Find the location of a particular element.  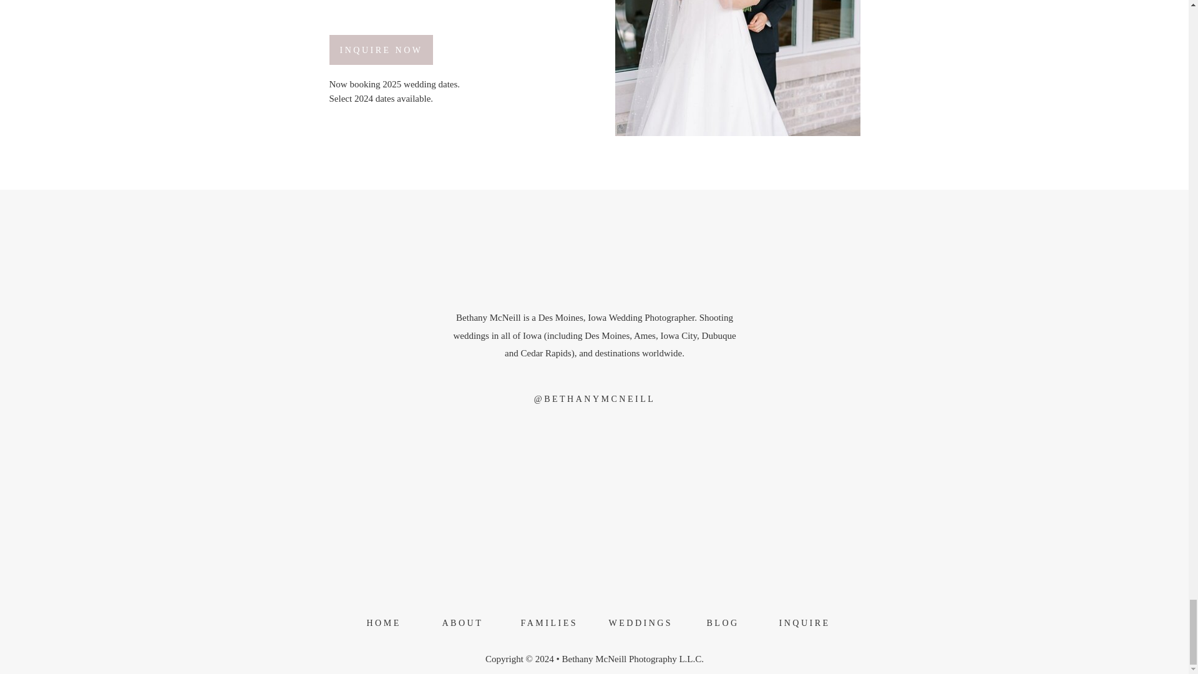

BLOG is located at coordinates (719, 625).